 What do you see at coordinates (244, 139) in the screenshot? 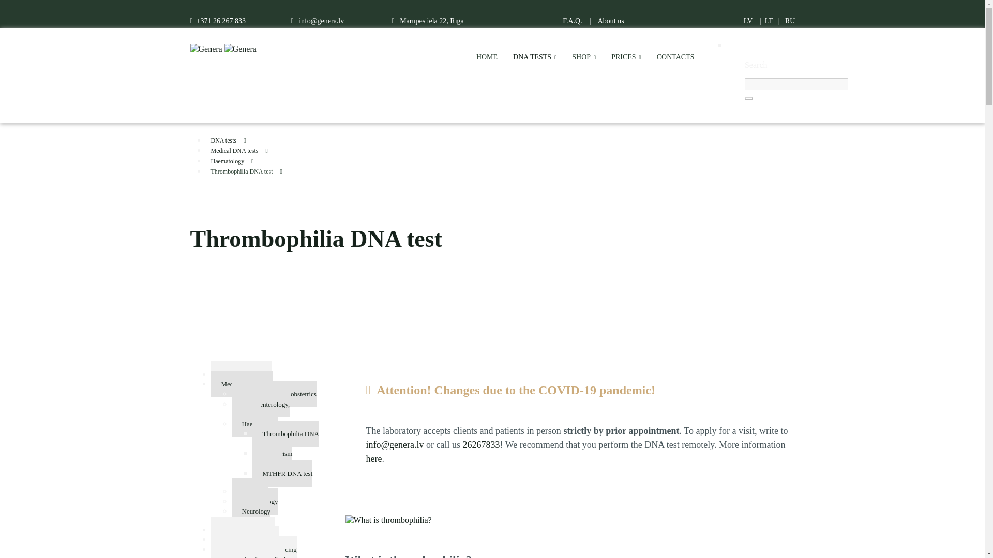
I see `DNA tests` at bounding box center [244, 139].